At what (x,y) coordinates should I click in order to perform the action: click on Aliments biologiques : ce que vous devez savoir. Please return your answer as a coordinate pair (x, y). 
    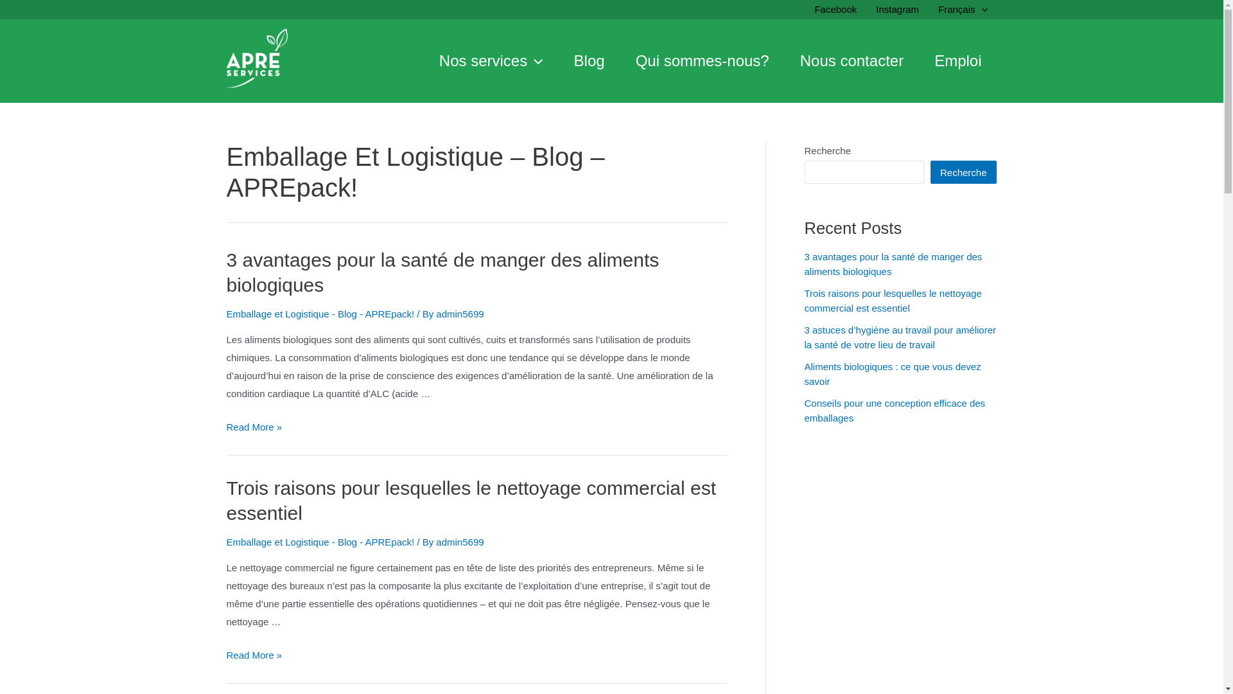
    Looking at the image, I should click on (893, 374).